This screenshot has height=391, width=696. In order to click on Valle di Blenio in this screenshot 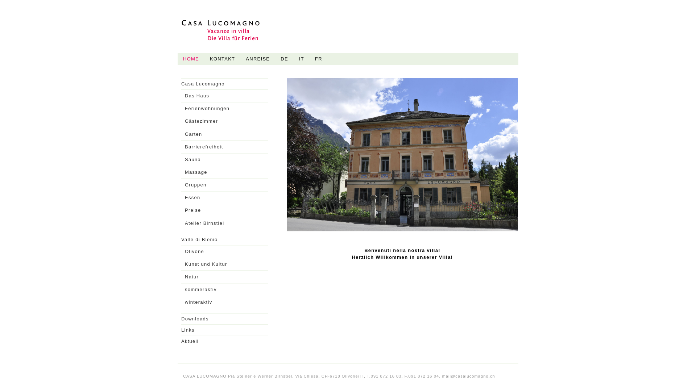, I will do `click(225, 240)`.